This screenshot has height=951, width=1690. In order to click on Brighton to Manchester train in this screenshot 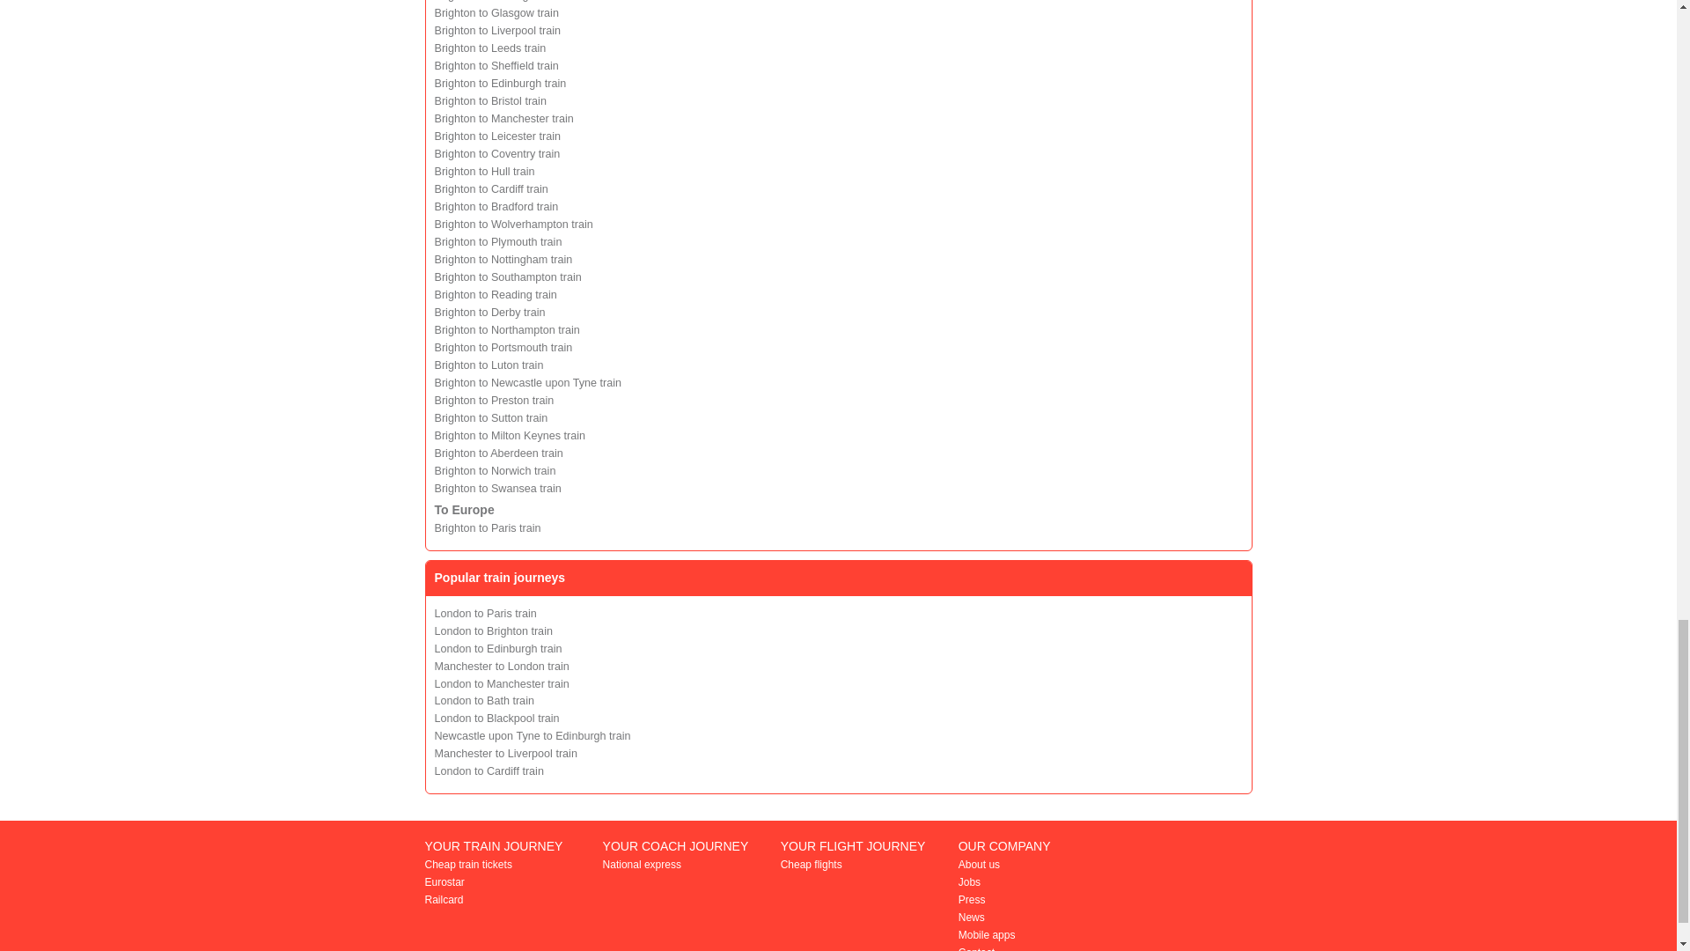, I will do `click(503, 118)`.